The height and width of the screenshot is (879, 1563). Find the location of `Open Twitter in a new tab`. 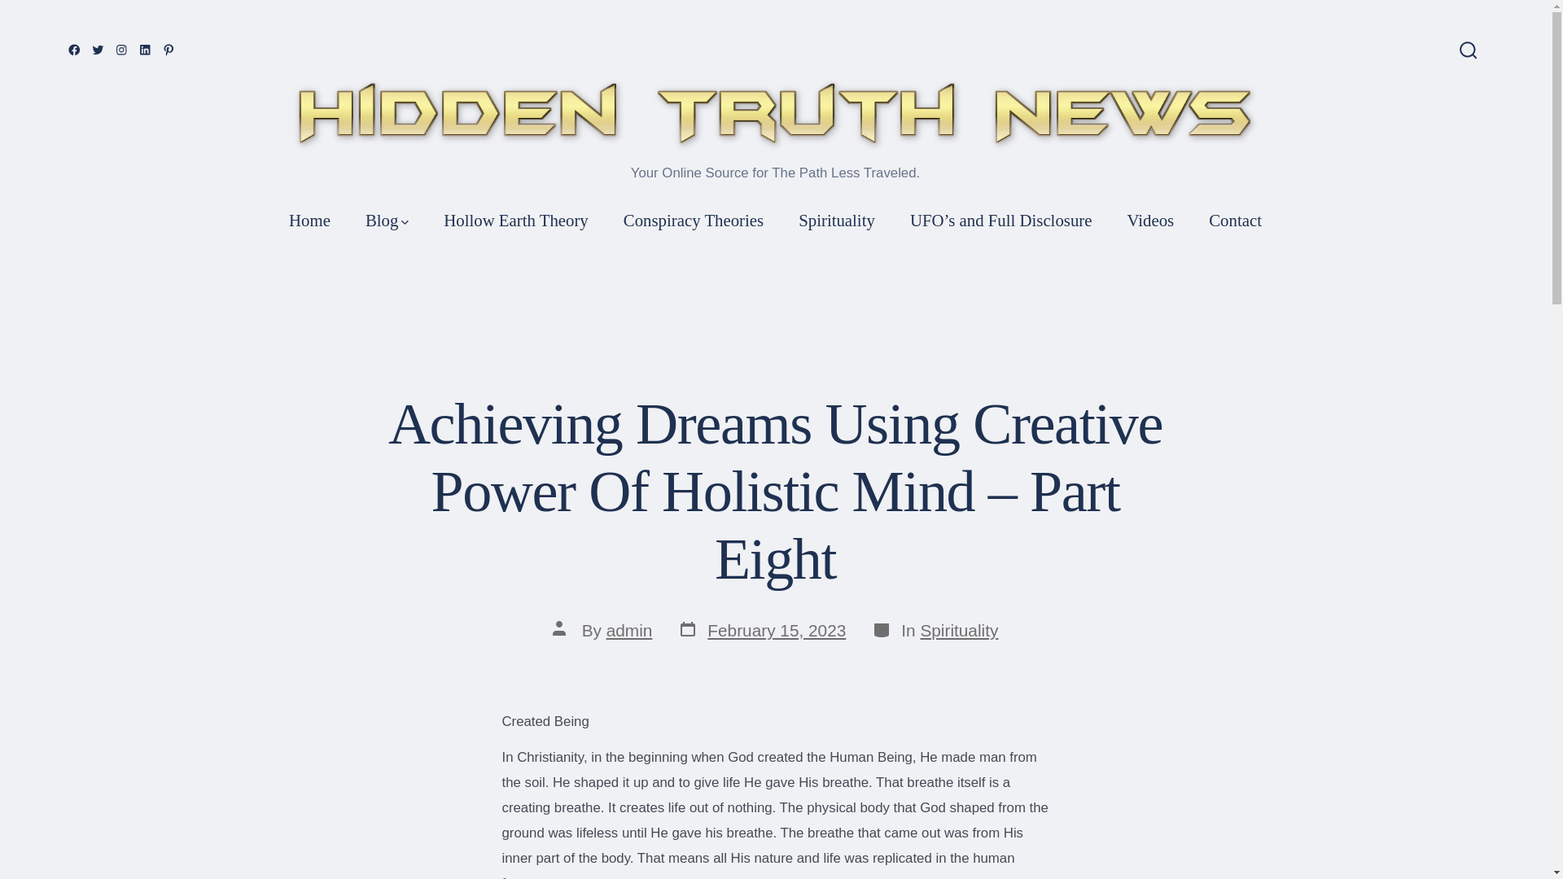

Open Twitter in a new tab is located at coordinates (98, 50).